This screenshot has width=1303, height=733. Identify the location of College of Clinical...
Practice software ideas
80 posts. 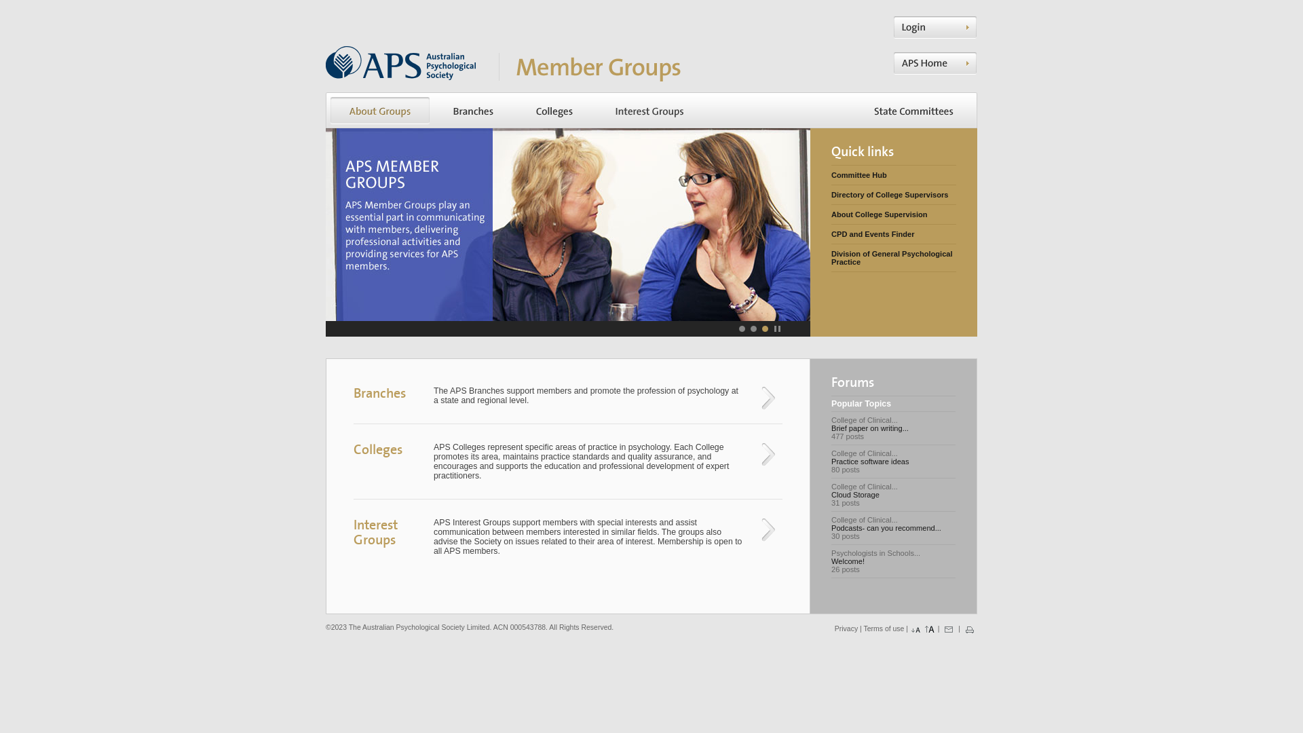
(893, 462).